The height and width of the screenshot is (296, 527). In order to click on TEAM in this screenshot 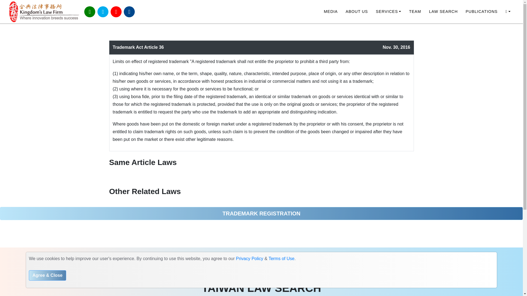, I will do `click(415, 12)`.